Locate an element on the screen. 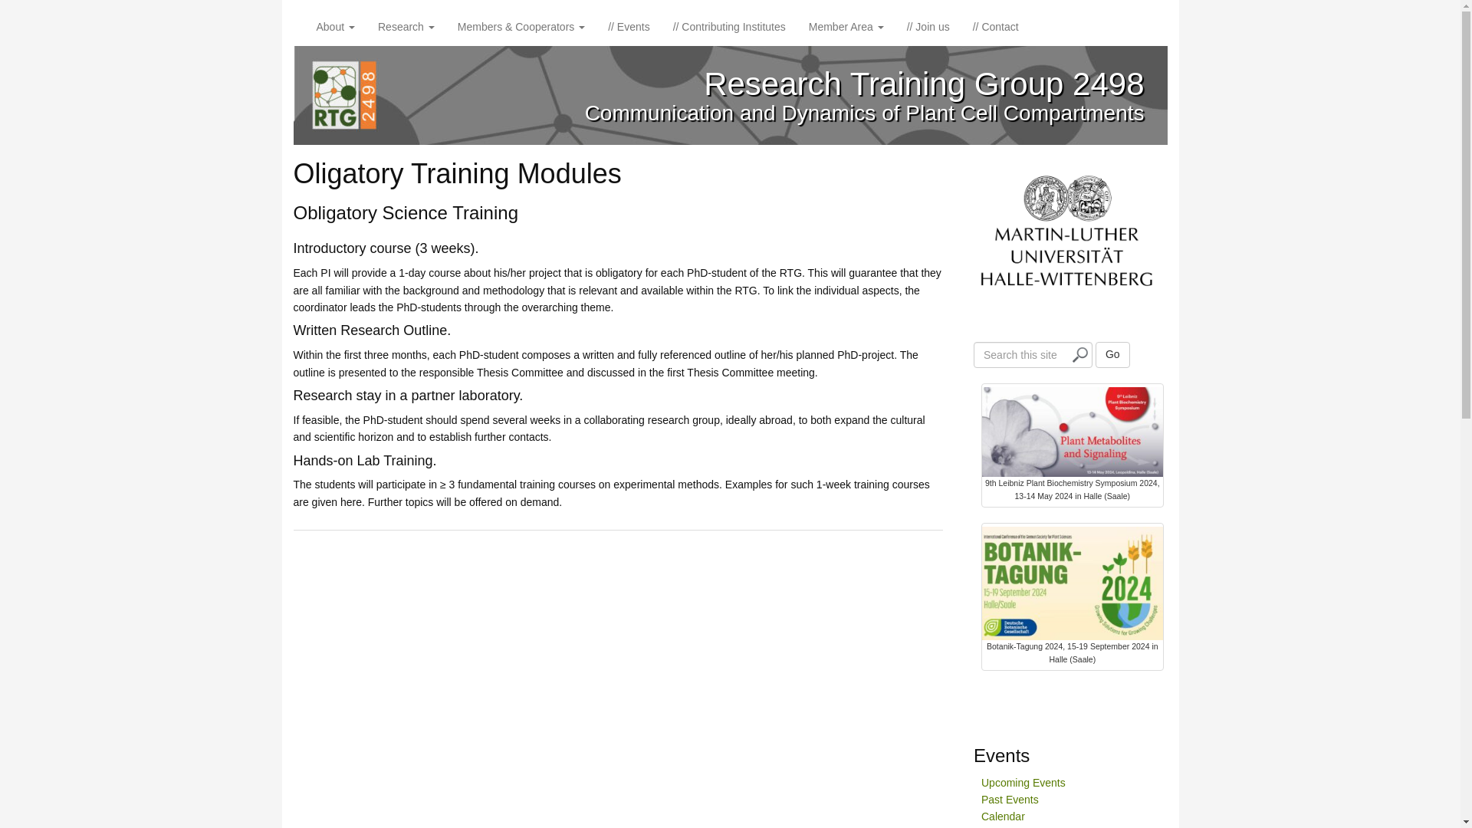  Past Events is located at coordinates (1010, 799).